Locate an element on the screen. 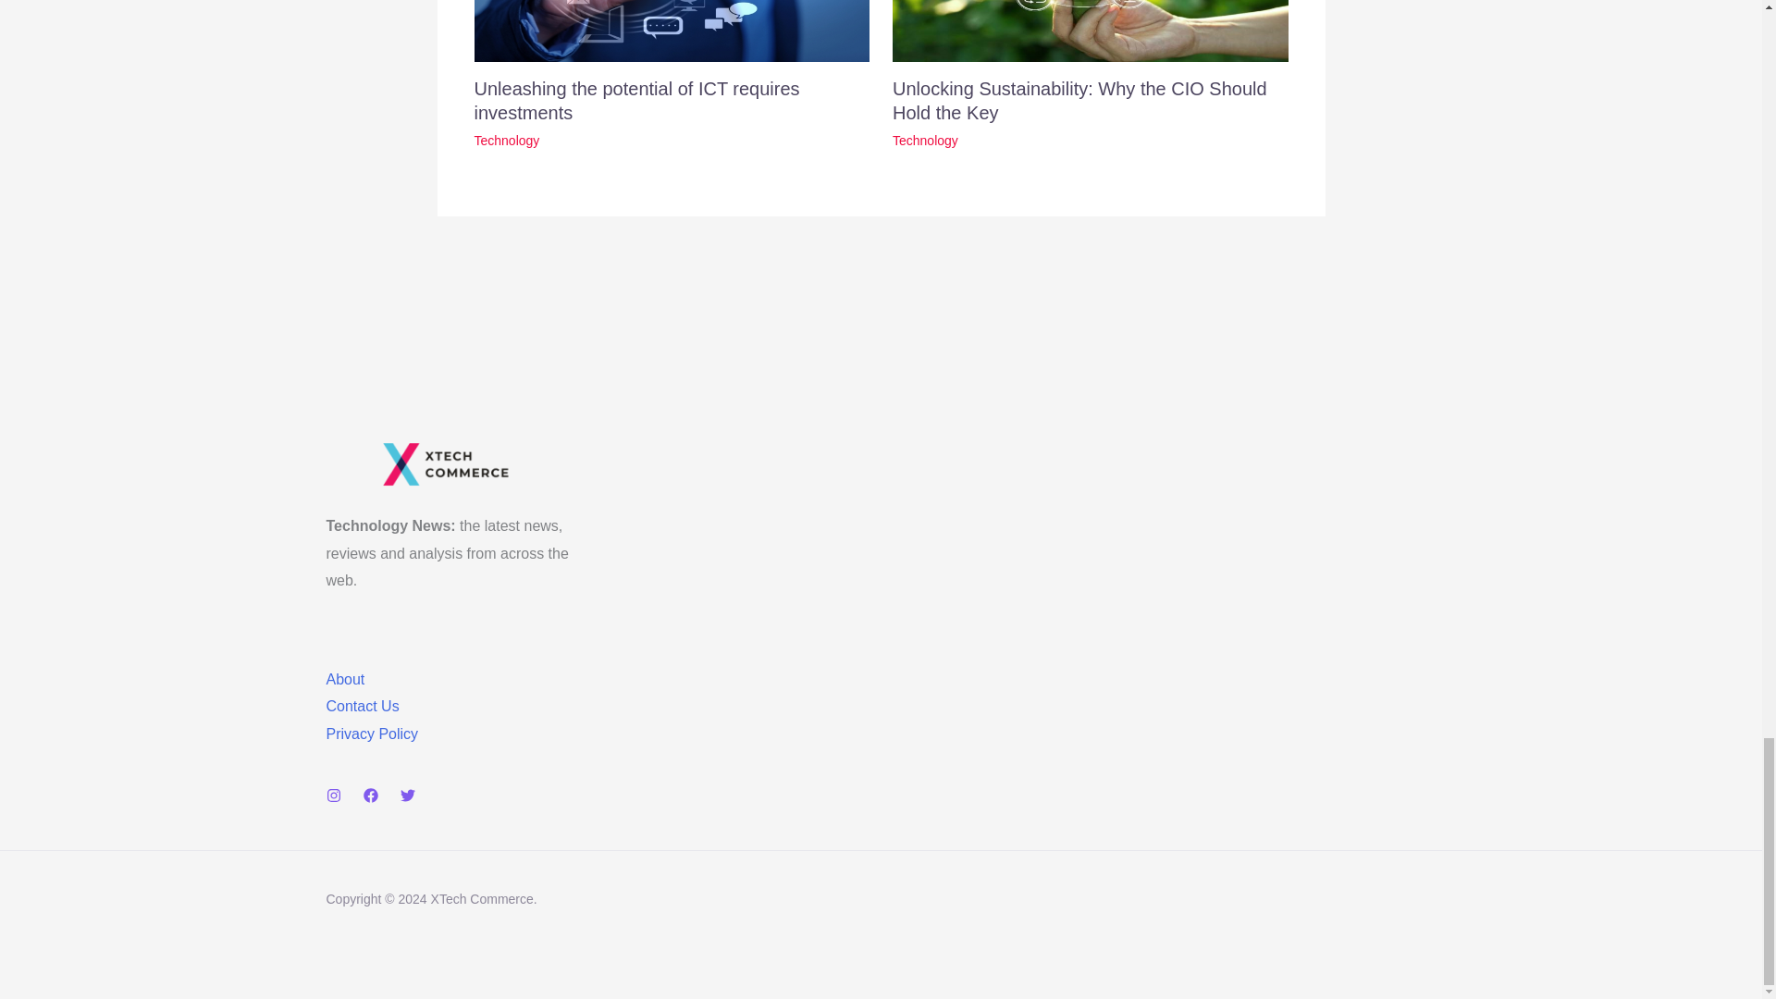  Privacy Policy is located at coordinates (371, 734).